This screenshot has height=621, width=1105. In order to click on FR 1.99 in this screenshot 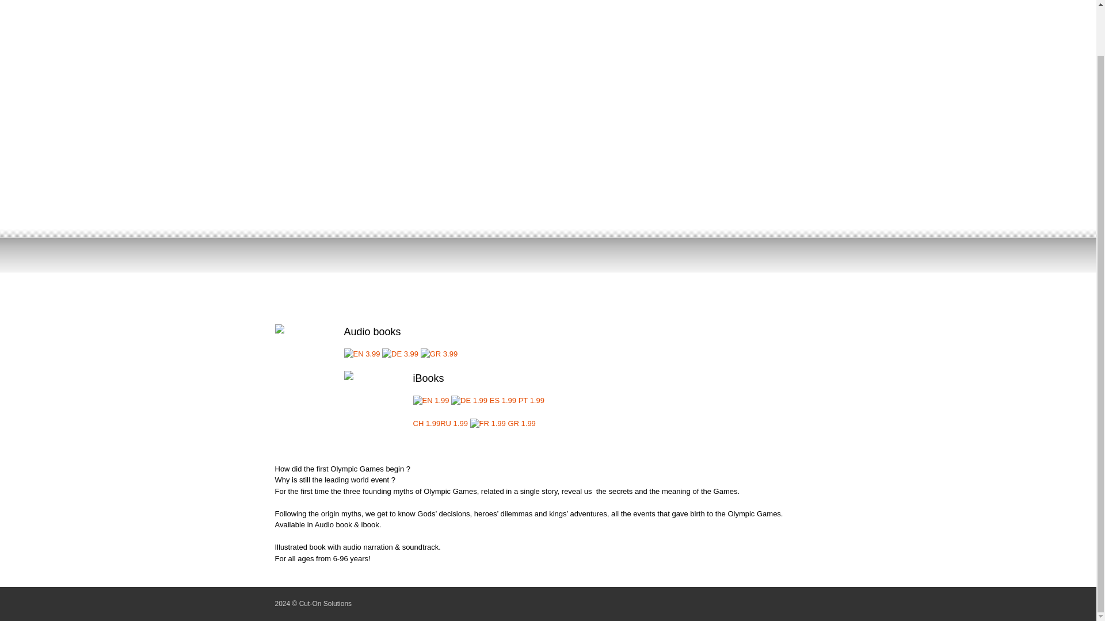, I will do `click(488, 423)`.